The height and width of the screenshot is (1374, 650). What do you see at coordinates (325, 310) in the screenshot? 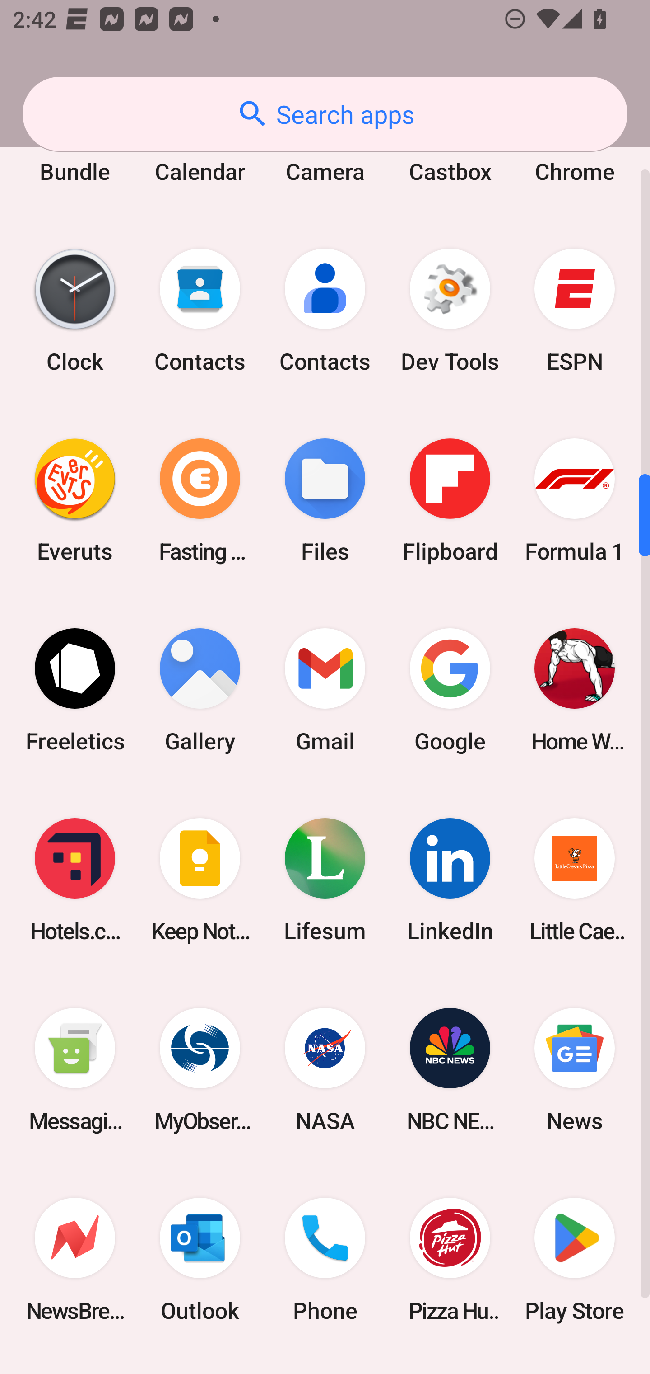
I see `Contacts` at bounding box center [325, 310].